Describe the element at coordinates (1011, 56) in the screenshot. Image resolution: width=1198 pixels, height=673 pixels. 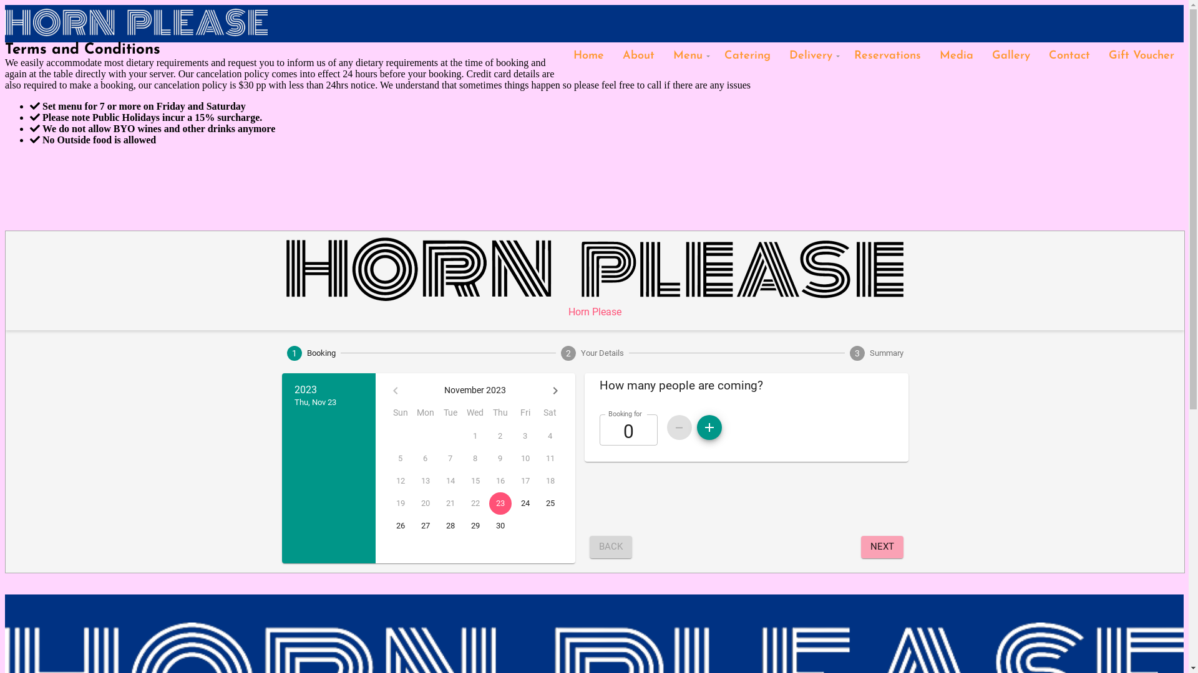
I see `Gallery` at that location.